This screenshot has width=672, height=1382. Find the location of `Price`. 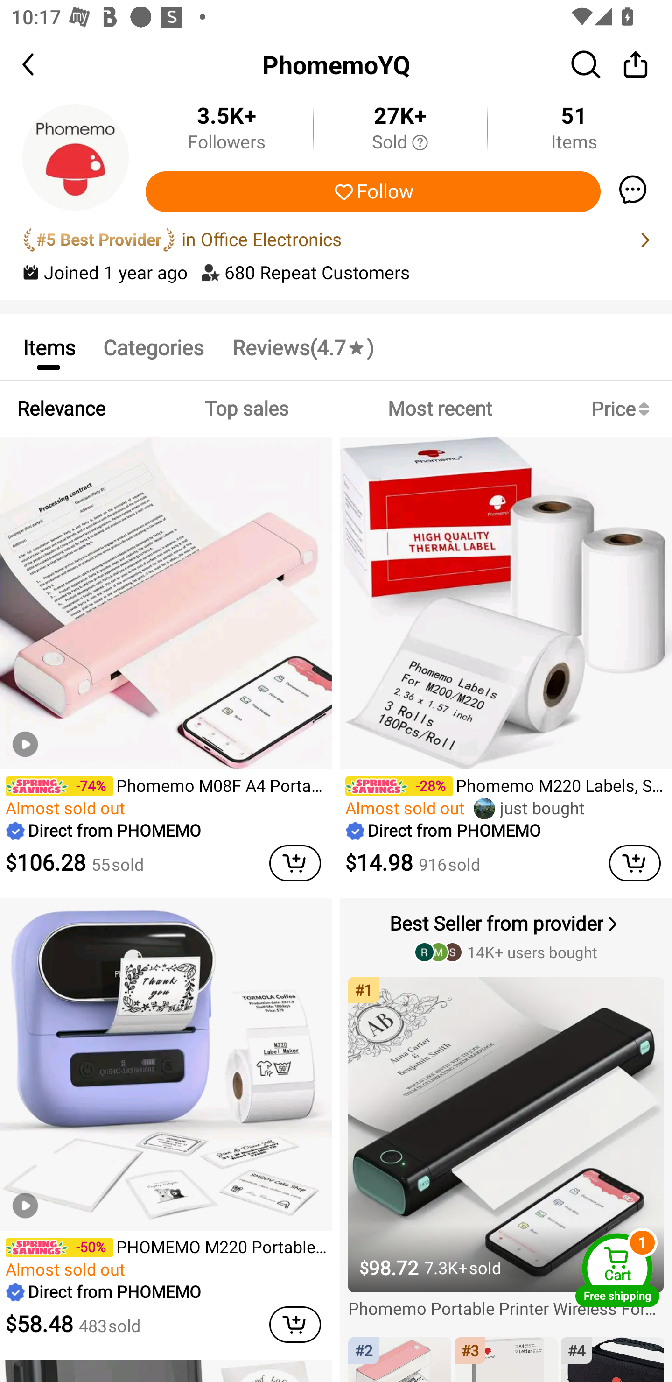

Price is located at coordinates (623, 409).